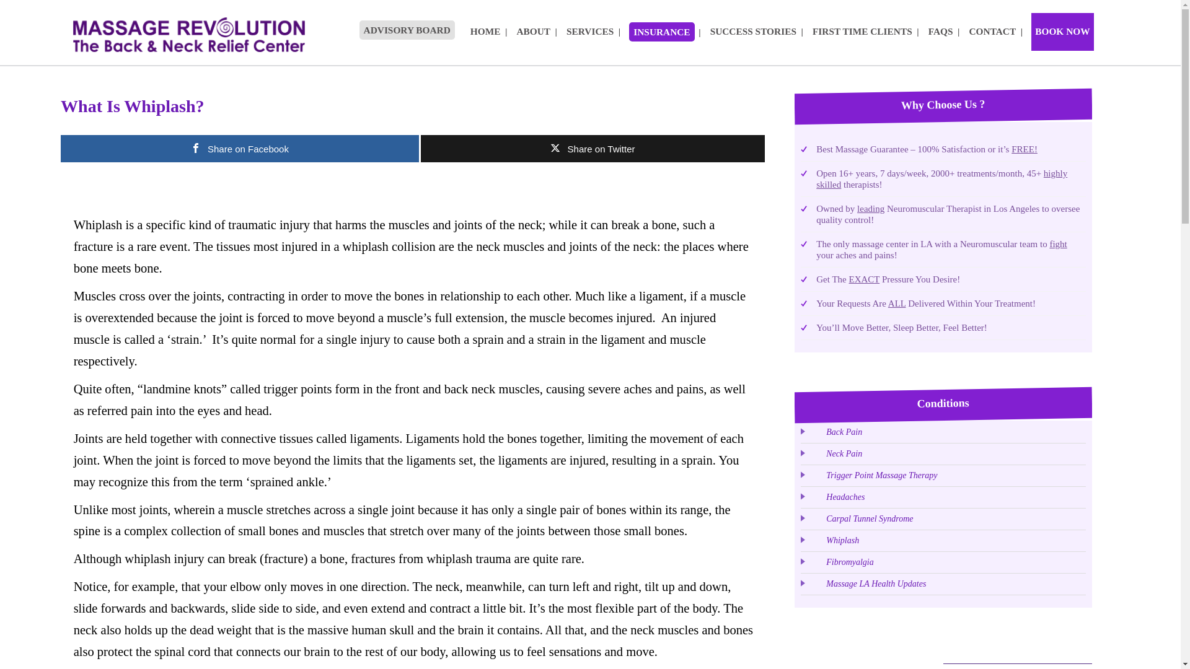  I want to click on SERVICES, so click(590, 32).